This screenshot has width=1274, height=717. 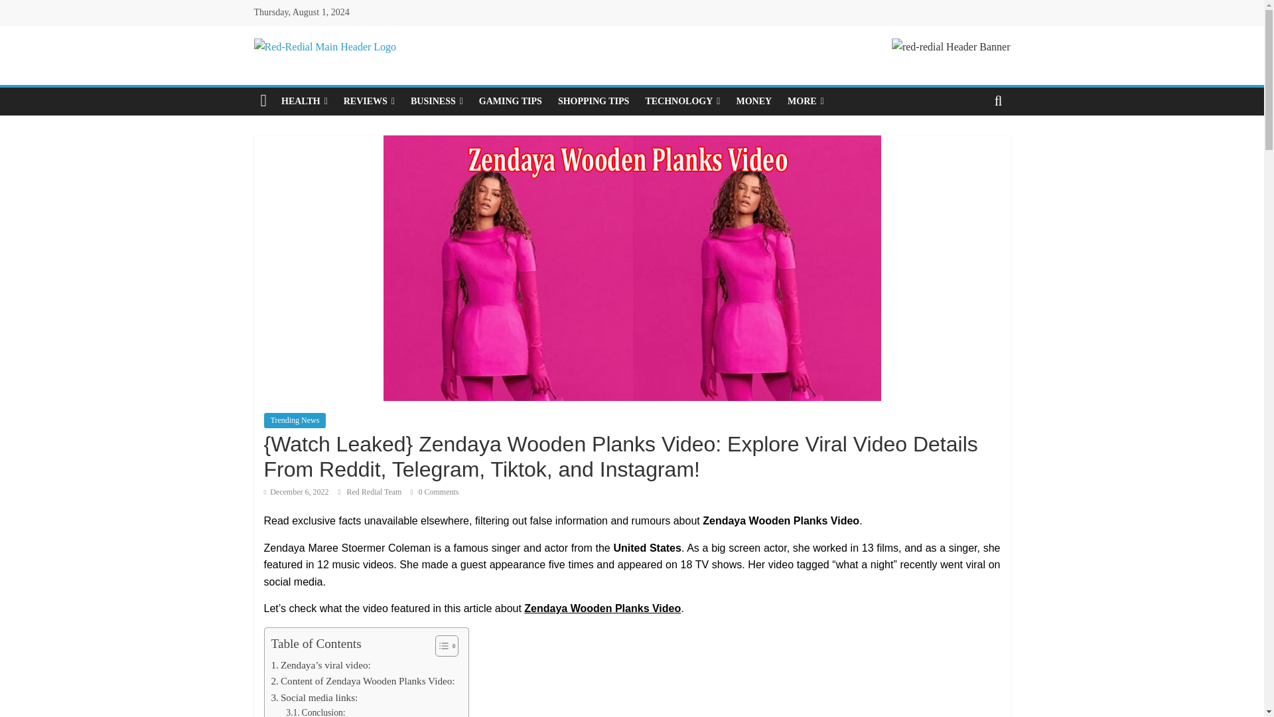 What do you see at coordinates (296, 492) in the screenshot?
I see `10:28 am` at bounding box center [296, 492].